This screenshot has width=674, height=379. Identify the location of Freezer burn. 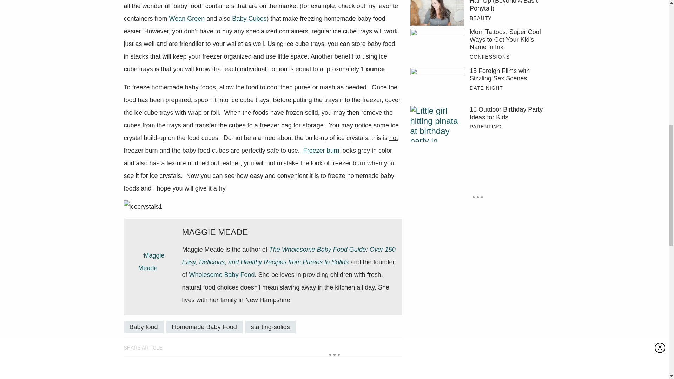
(320, 150).